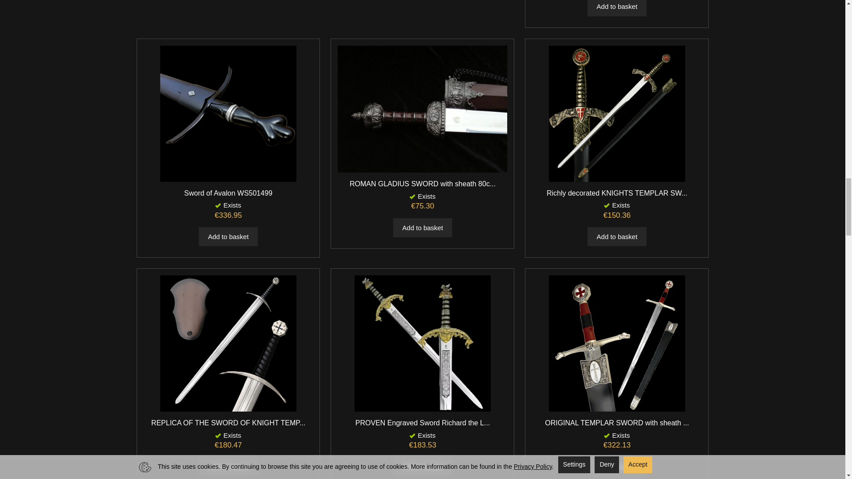 Image resolution: width=852 pixels, height=479 pixels. Describe the element at coordinates (228, 423) in the screenshot. I see `REPLICA OF THE SWORD OF KNIGHT TEMPLARS FROM TABLO SW-369` at that location.